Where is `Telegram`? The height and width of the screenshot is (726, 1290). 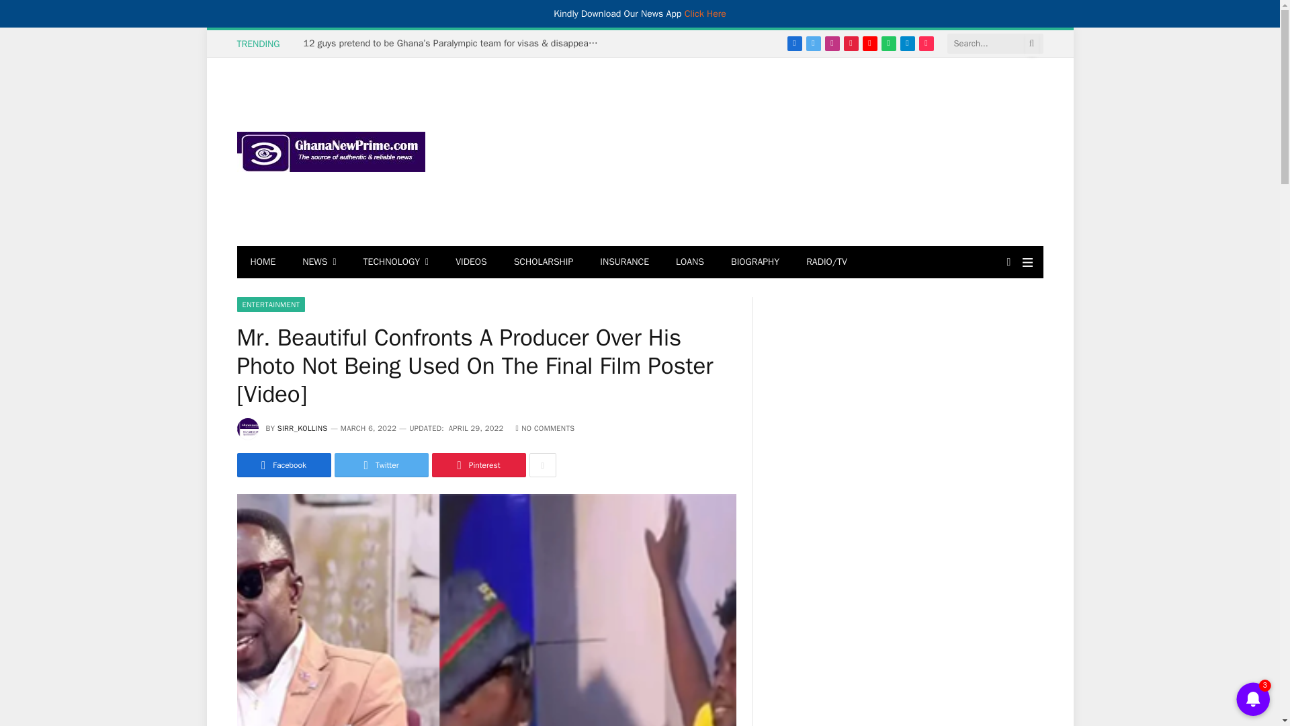 Telegram is located at coordinates (907, 43).